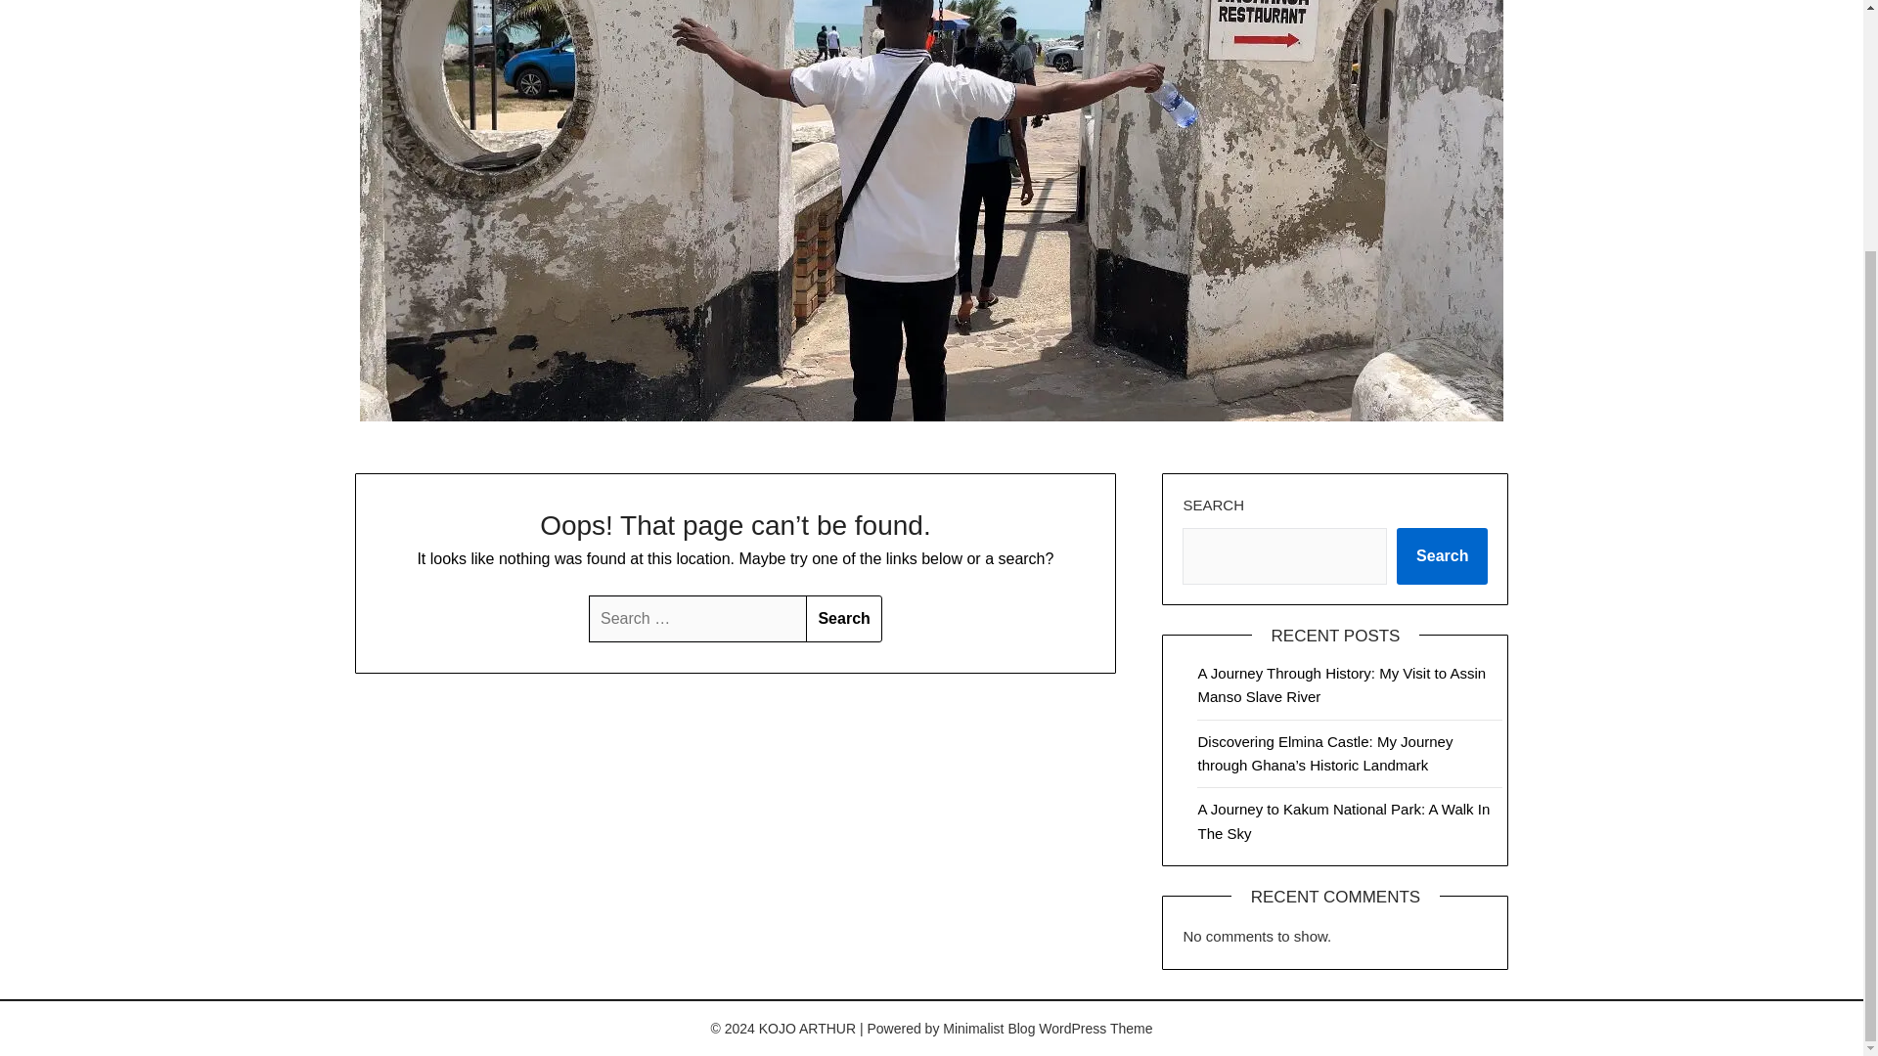 The image size is (1878, 1056). Describe the element at coordinates (1442, 556) in the screenshot. I see `Search` at that location.